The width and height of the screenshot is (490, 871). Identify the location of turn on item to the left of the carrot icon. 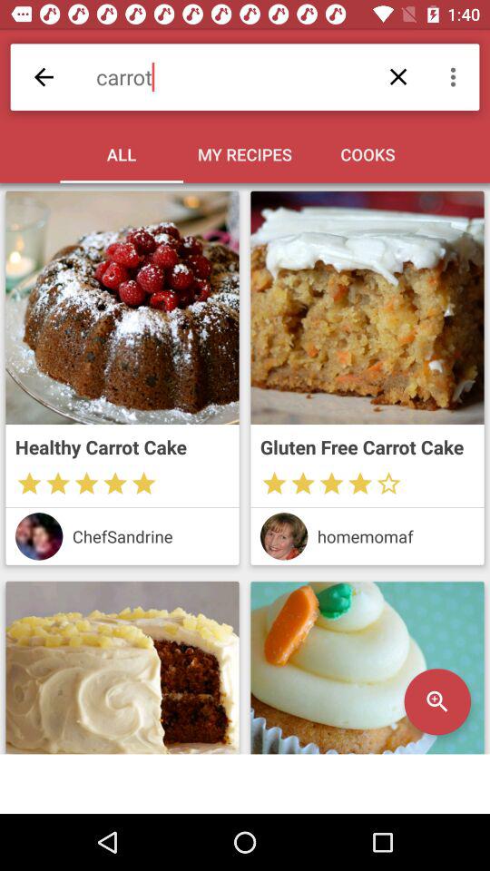
(44, 76).